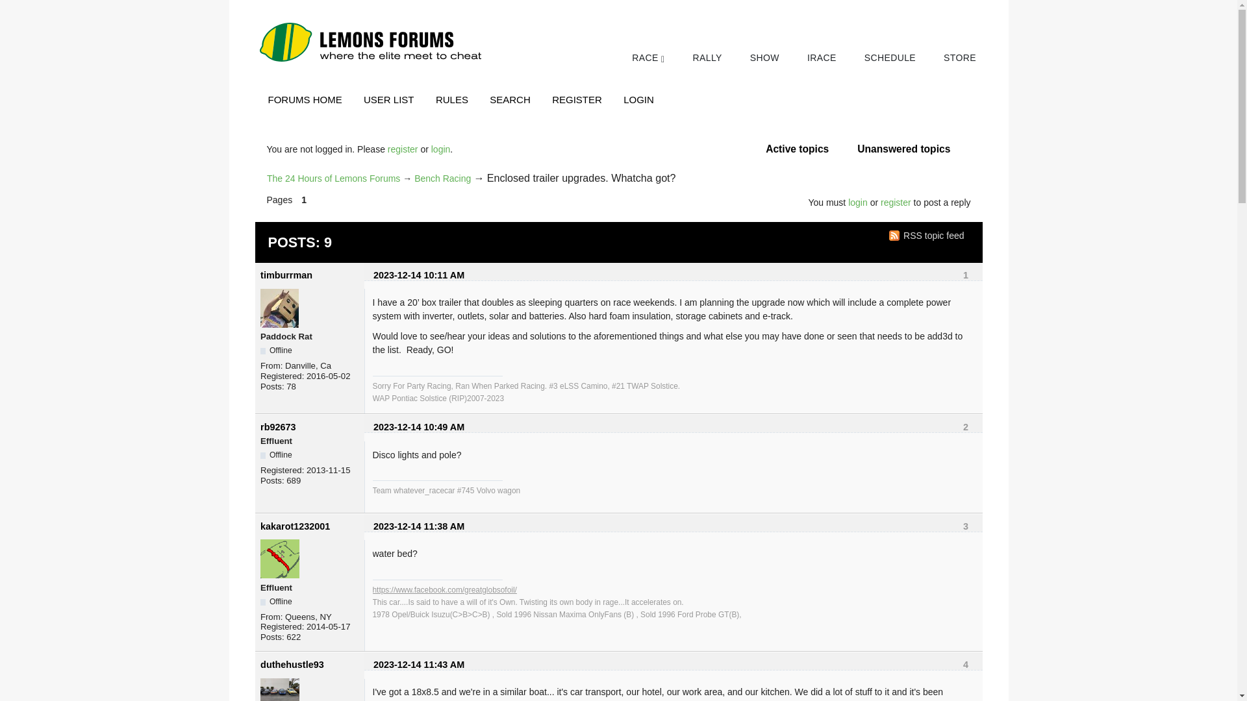 The image size is (1247, 701). I want to click on SEARCH, so click(510, 99).